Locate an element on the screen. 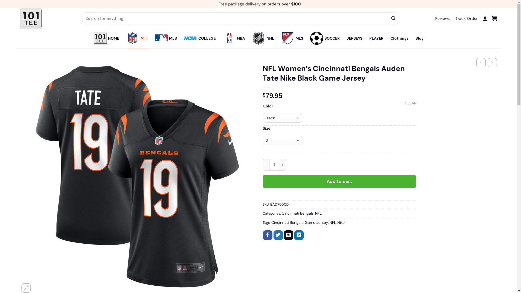 This screenshot has height=293, width=521. JERSEYS is located at coordinates (354, 38).